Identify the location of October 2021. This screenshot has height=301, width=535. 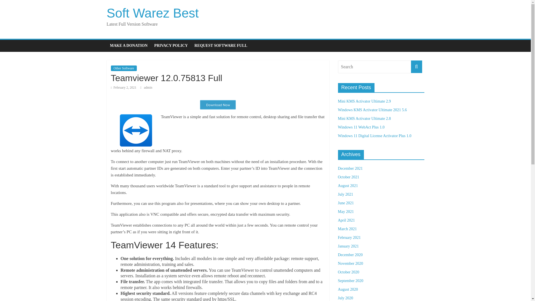
(348, 177).